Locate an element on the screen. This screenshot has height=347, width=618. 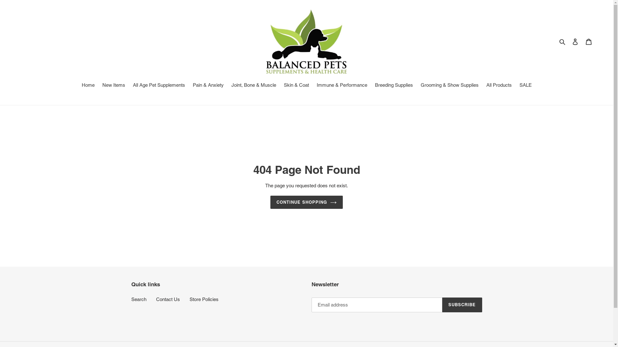
Pain & Anxiety is located at coordinates (208, 86).